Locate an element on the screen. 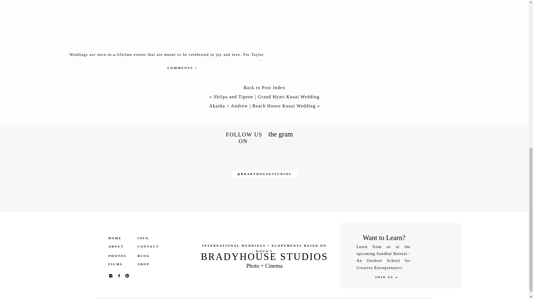 The width and height of the screenshot is (533, 299). FILMS is located at coordinates (120, 264).